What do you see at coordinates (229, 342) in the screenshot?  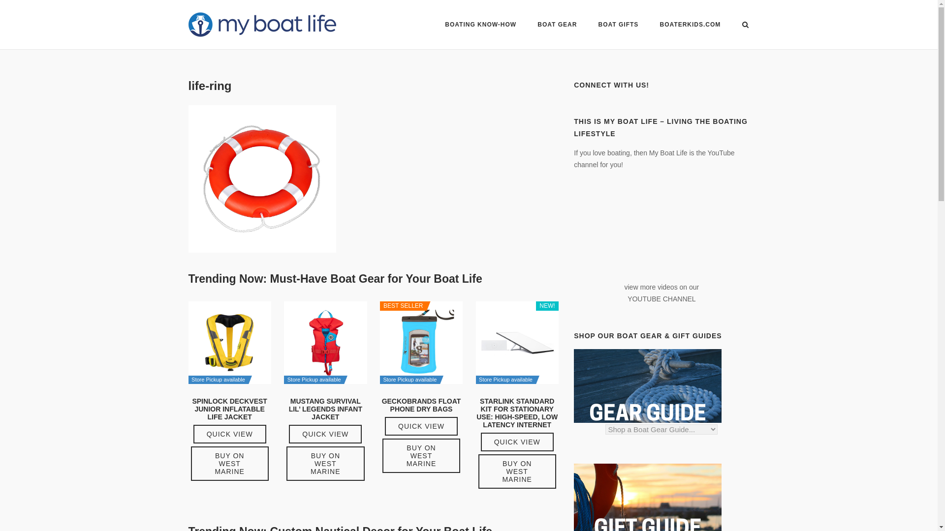 I see `Store Pickup available` at bounding box center [229, 342].